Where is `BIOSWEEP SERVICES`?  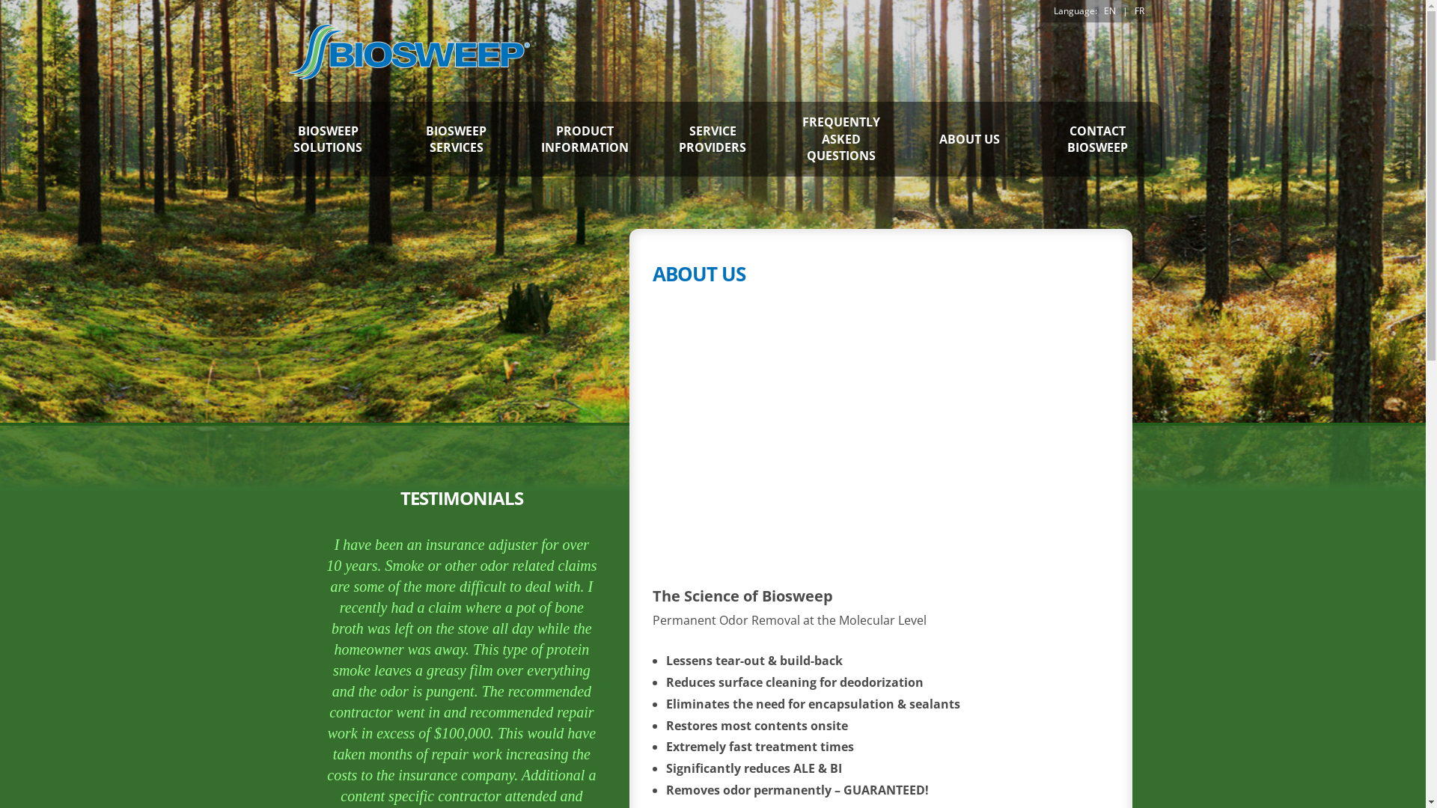 BIOSWEEP SERVICES is located at coordinates (457, 139).